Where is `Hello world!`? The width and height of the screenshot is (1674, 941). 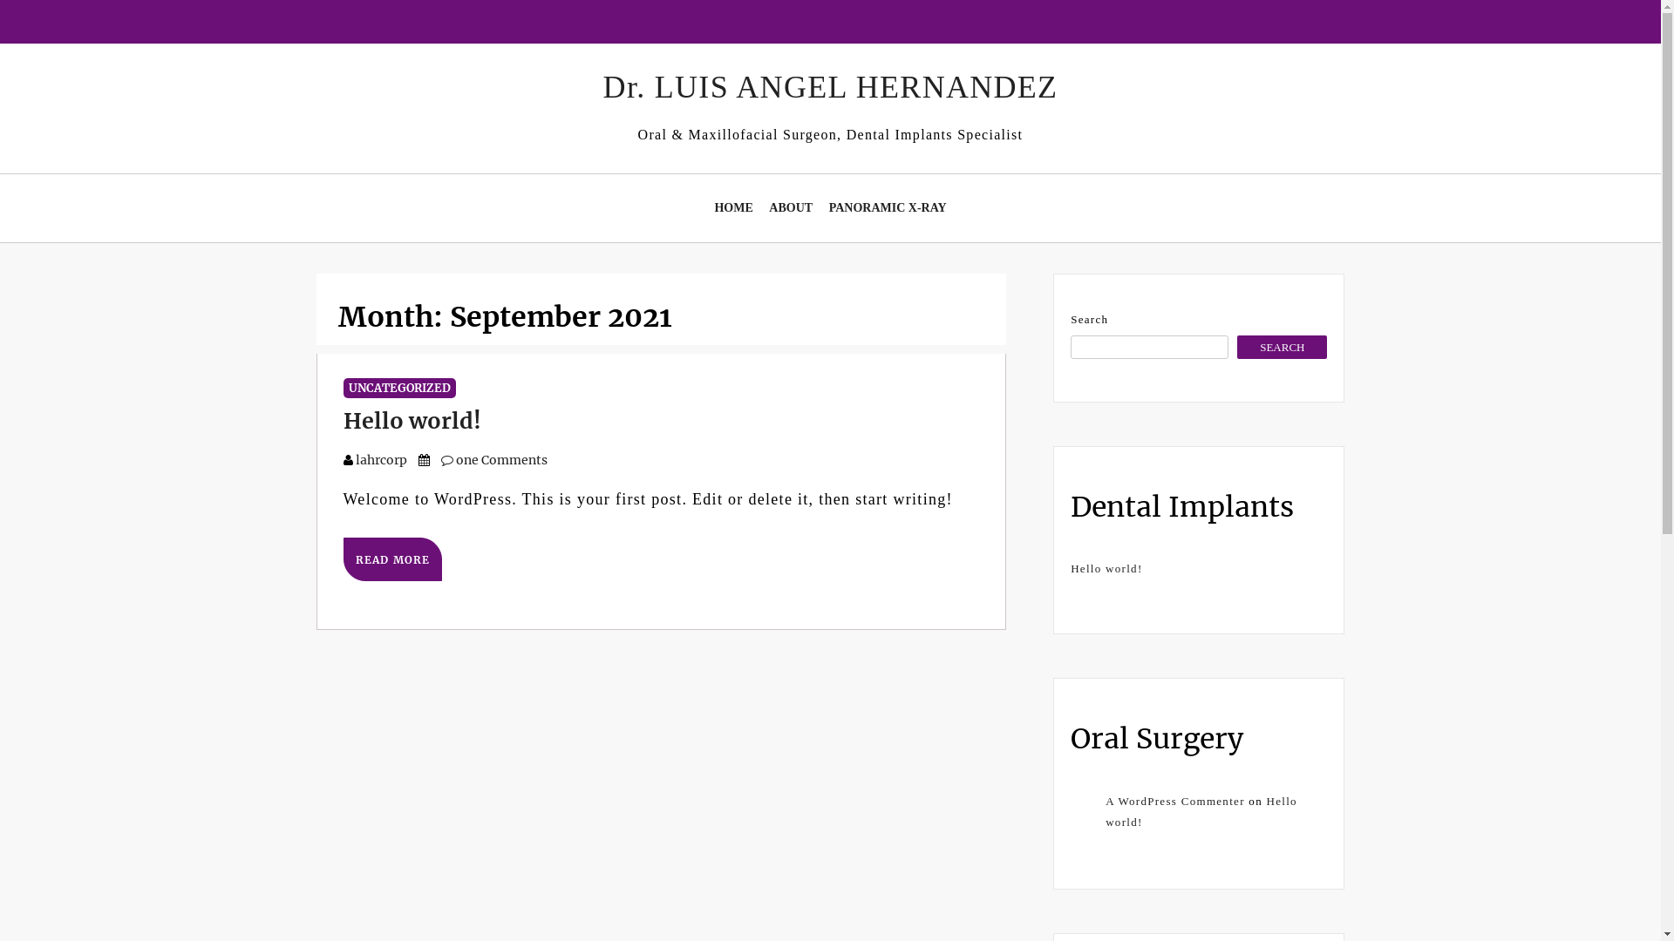 Hello world! is located at coordinates (1201, 811).